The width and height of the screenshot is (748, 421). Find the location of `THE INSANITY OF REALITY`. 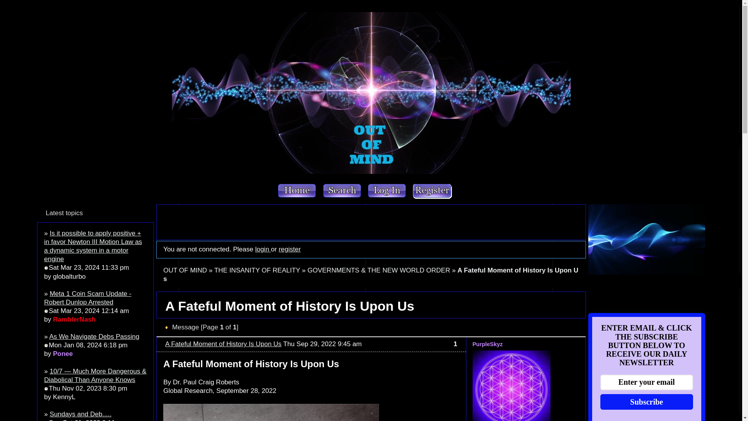

THE INSANITY OF REALITY is located at coordinates (257, 270).